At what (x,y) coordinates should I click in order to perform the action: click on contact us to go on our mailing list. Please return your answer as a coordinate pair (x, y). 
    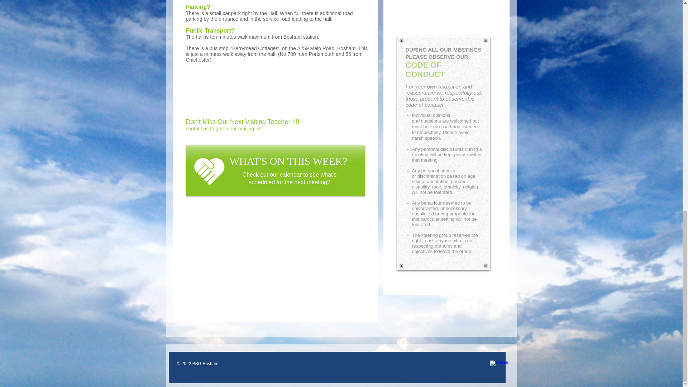
    Looking at the image, I should click on (224, 129).